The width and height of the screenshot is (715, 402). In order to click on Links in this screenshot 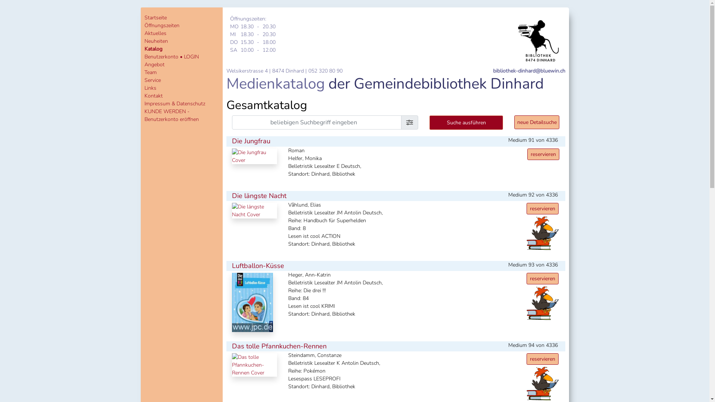, I will do `click(150, 88)`.